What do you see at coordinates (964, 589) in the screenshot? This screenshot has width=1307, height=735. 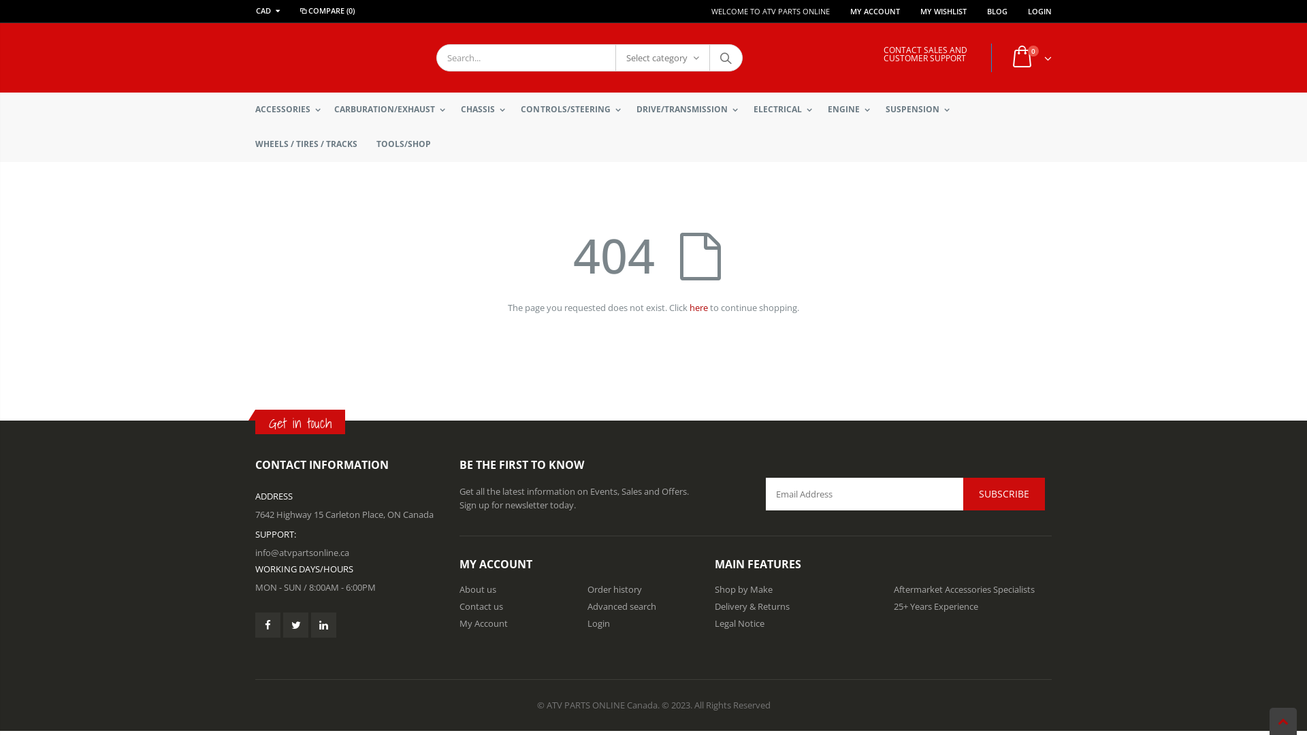 I see `Aftermarket Accessories Specialists` at bounding box center [964, 589].